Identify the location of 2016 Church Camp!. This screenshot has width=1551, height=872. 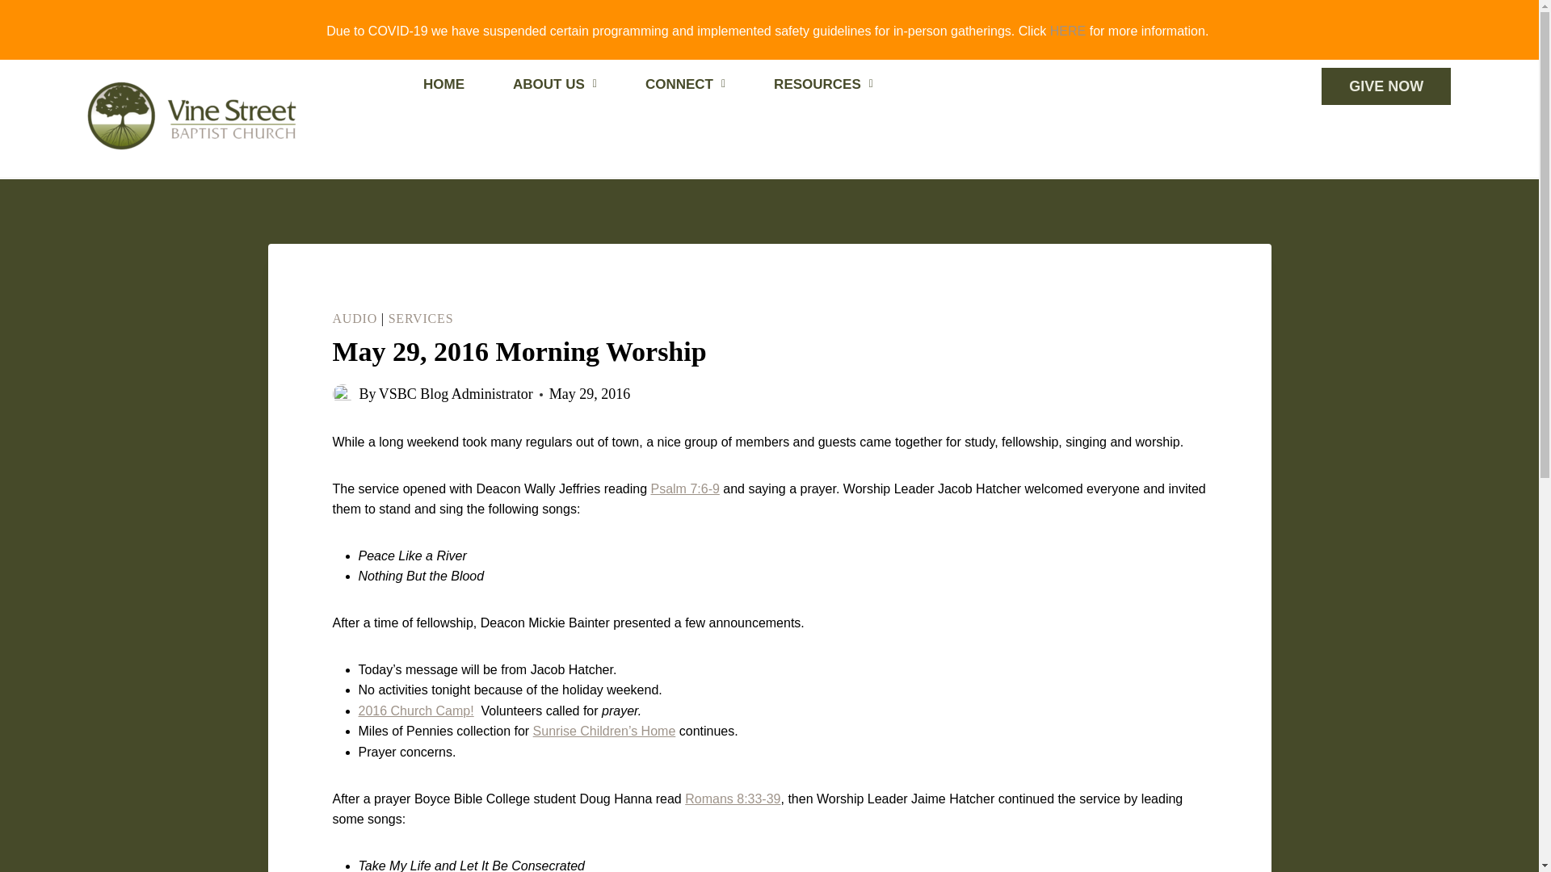
(416, 711).